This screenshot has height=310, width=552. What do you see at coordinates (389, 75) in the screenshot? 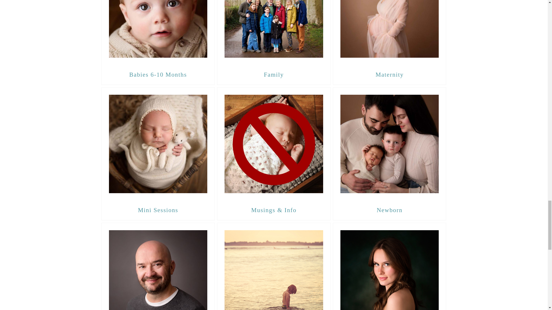
I see `Maternity` at bounding box center [389, 75].